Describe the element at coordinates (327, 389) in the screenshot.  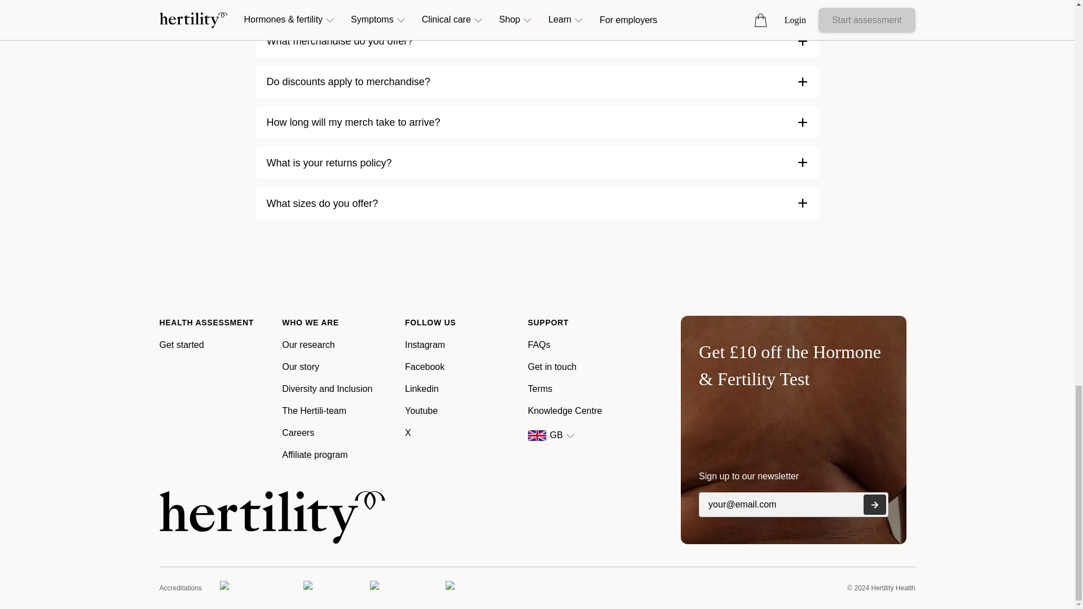
I see `Diversity and Inclusion` at that location.